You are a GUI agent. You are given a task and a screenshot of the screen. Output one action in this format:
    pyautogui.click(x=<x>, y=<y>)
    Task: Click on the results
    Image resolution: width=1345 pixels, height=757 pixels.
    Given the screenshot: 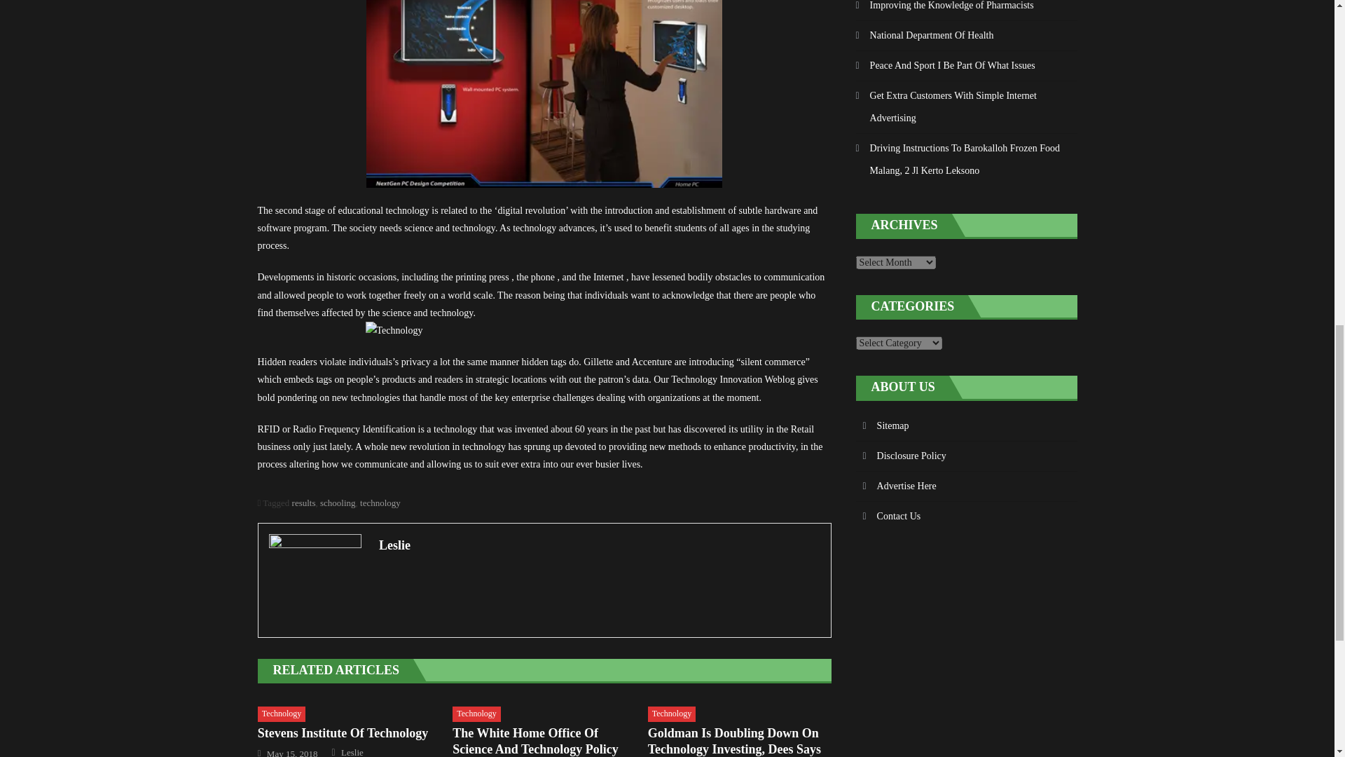 What is the action you would take?
    pyautogui.click(x=304, y=502)
    